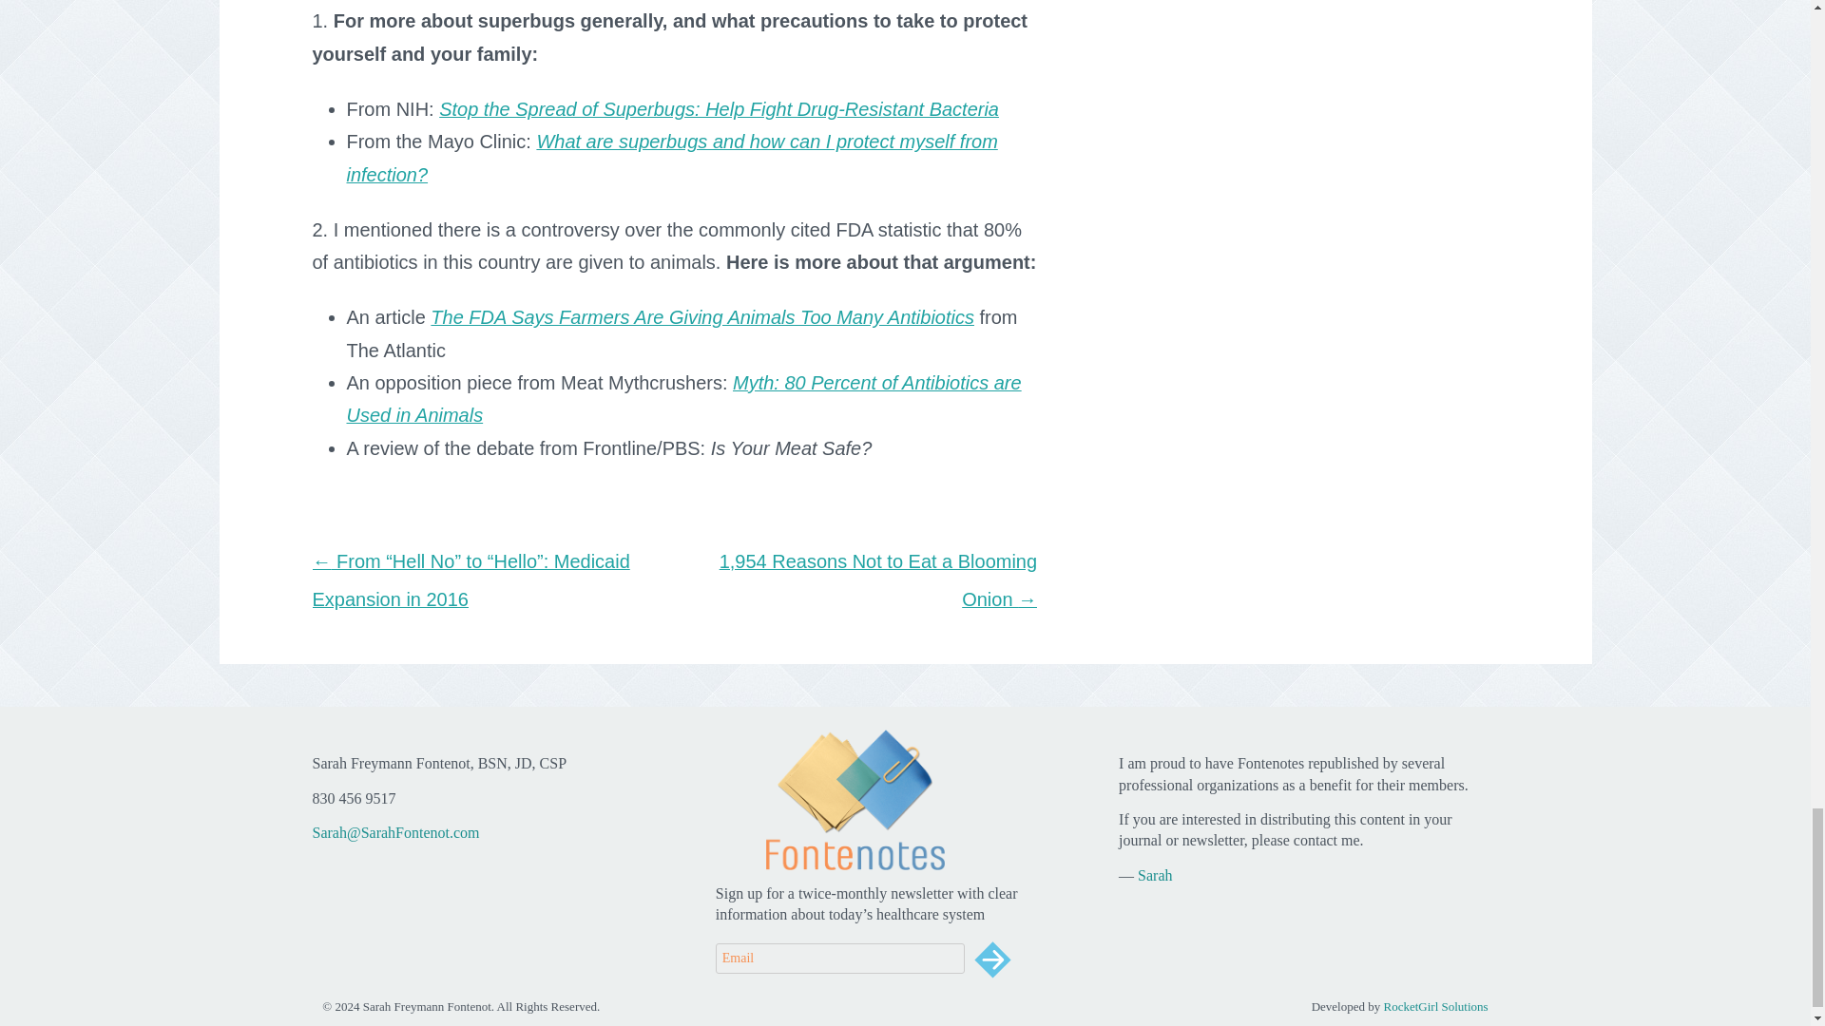 Image resolution: width=1825 pixels, height=1026 pixels. What do you see at coordinates (702, 316) in the screenshot?
I see `The FDA Says Farmers Are Giving Animals Too Many Antibiotics` at bounding box center [702, 316].